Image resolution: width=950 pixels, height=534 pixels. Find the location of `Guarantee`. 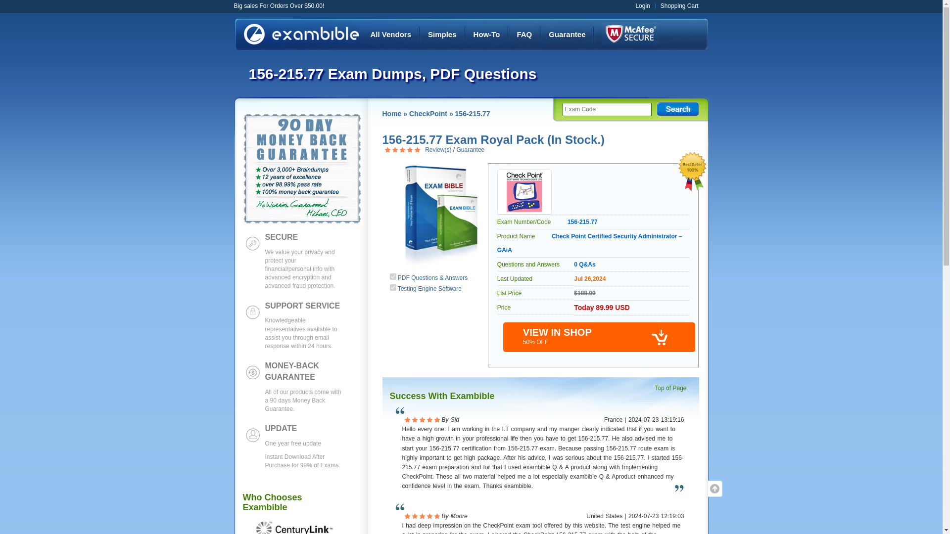

Guarantee is located at coordinates (567, 35).